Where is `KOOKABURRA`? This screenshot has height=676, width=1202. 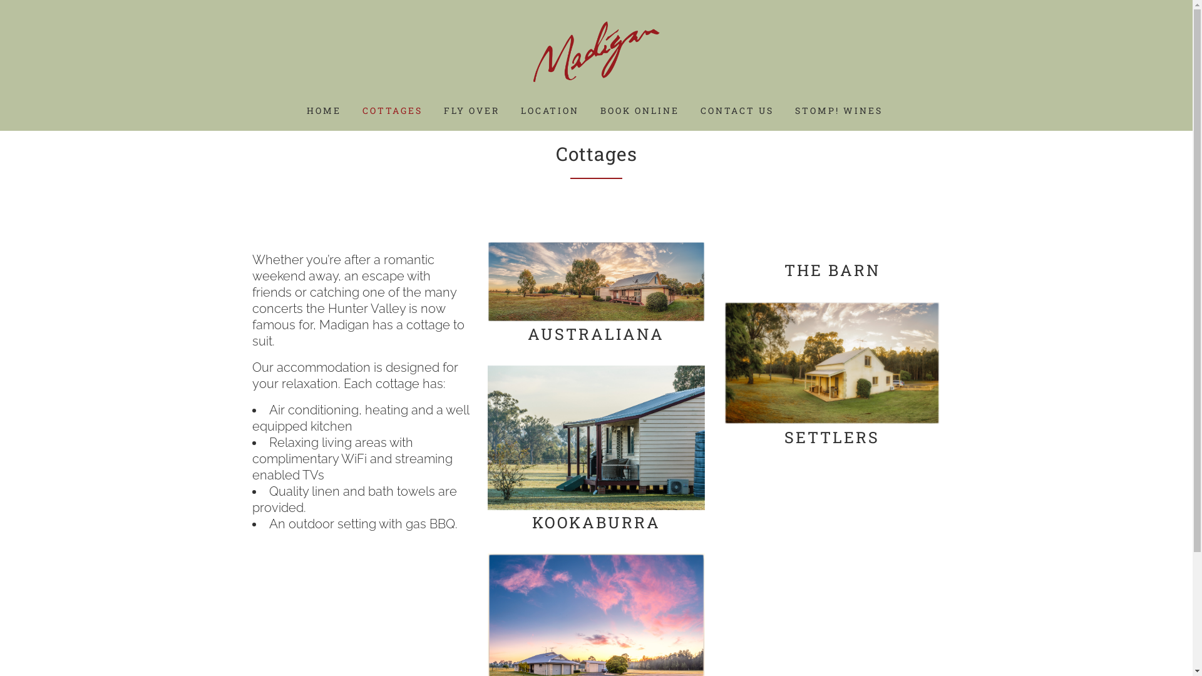 KOOKABURRA is located at coordinates (596, 522).